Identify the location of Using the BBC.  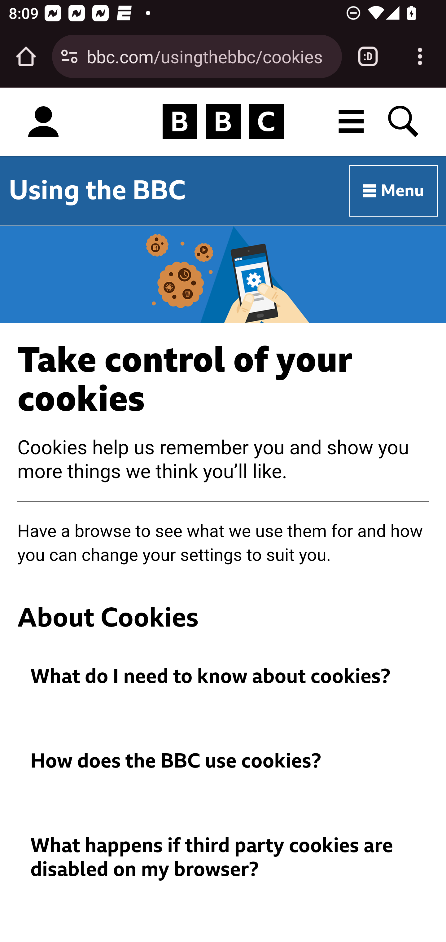
(97, 190).